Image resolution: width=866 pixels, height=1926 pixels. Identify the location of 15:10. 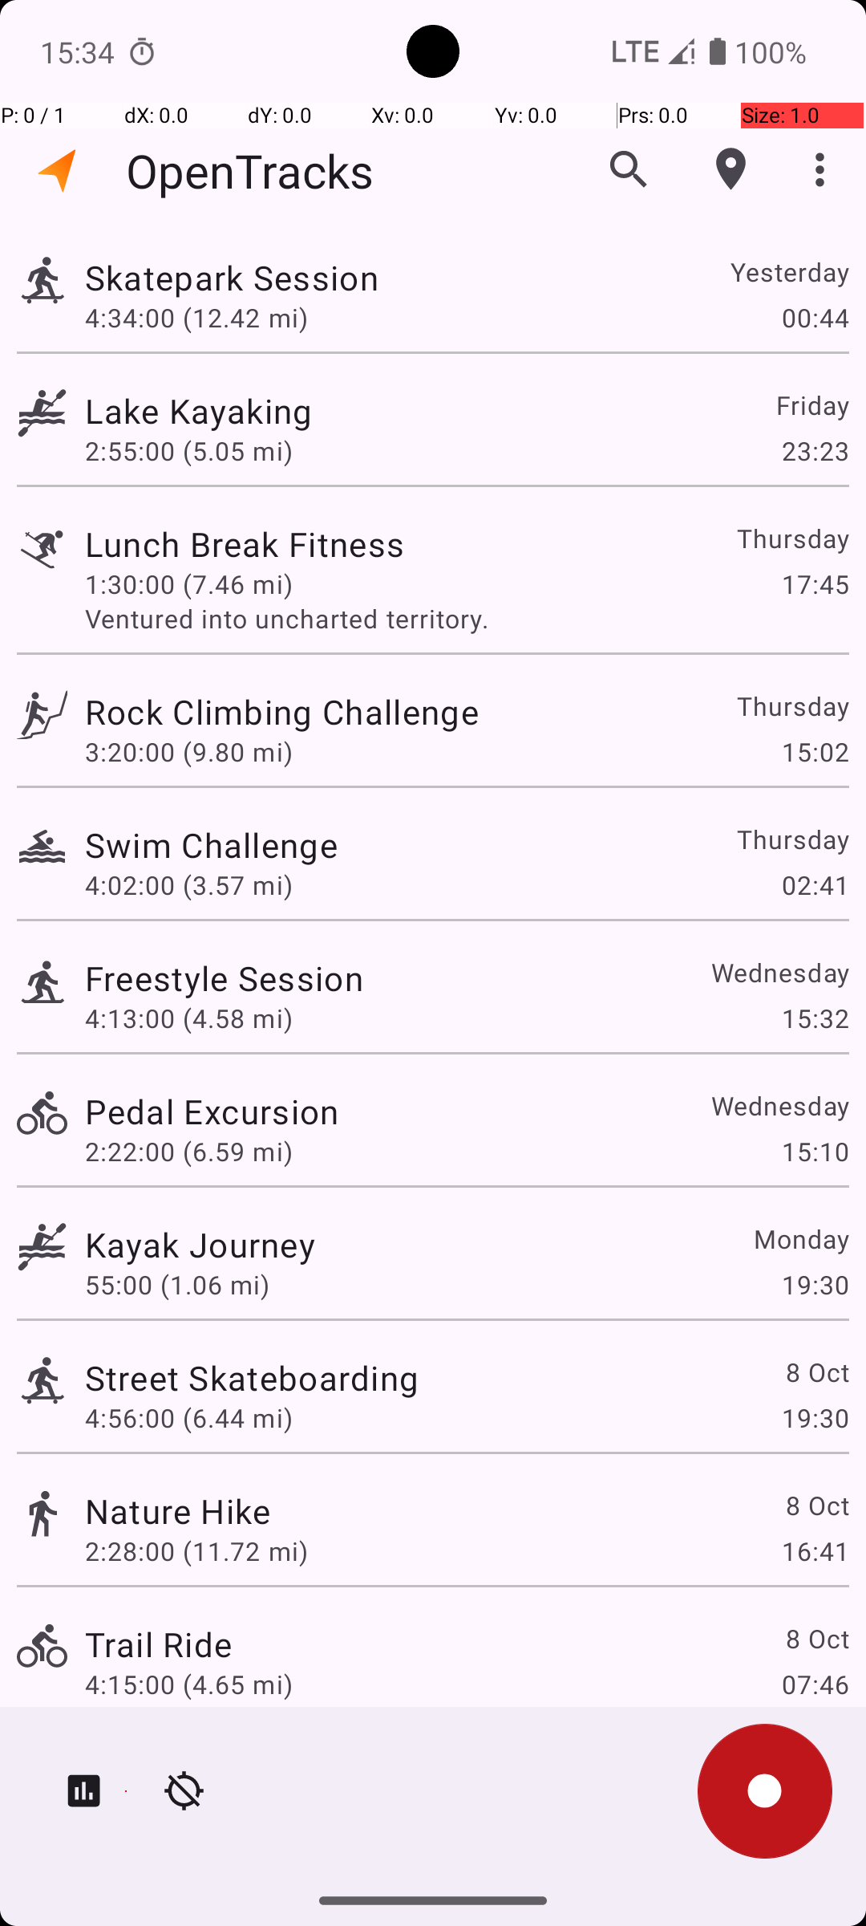
(815, 1151).